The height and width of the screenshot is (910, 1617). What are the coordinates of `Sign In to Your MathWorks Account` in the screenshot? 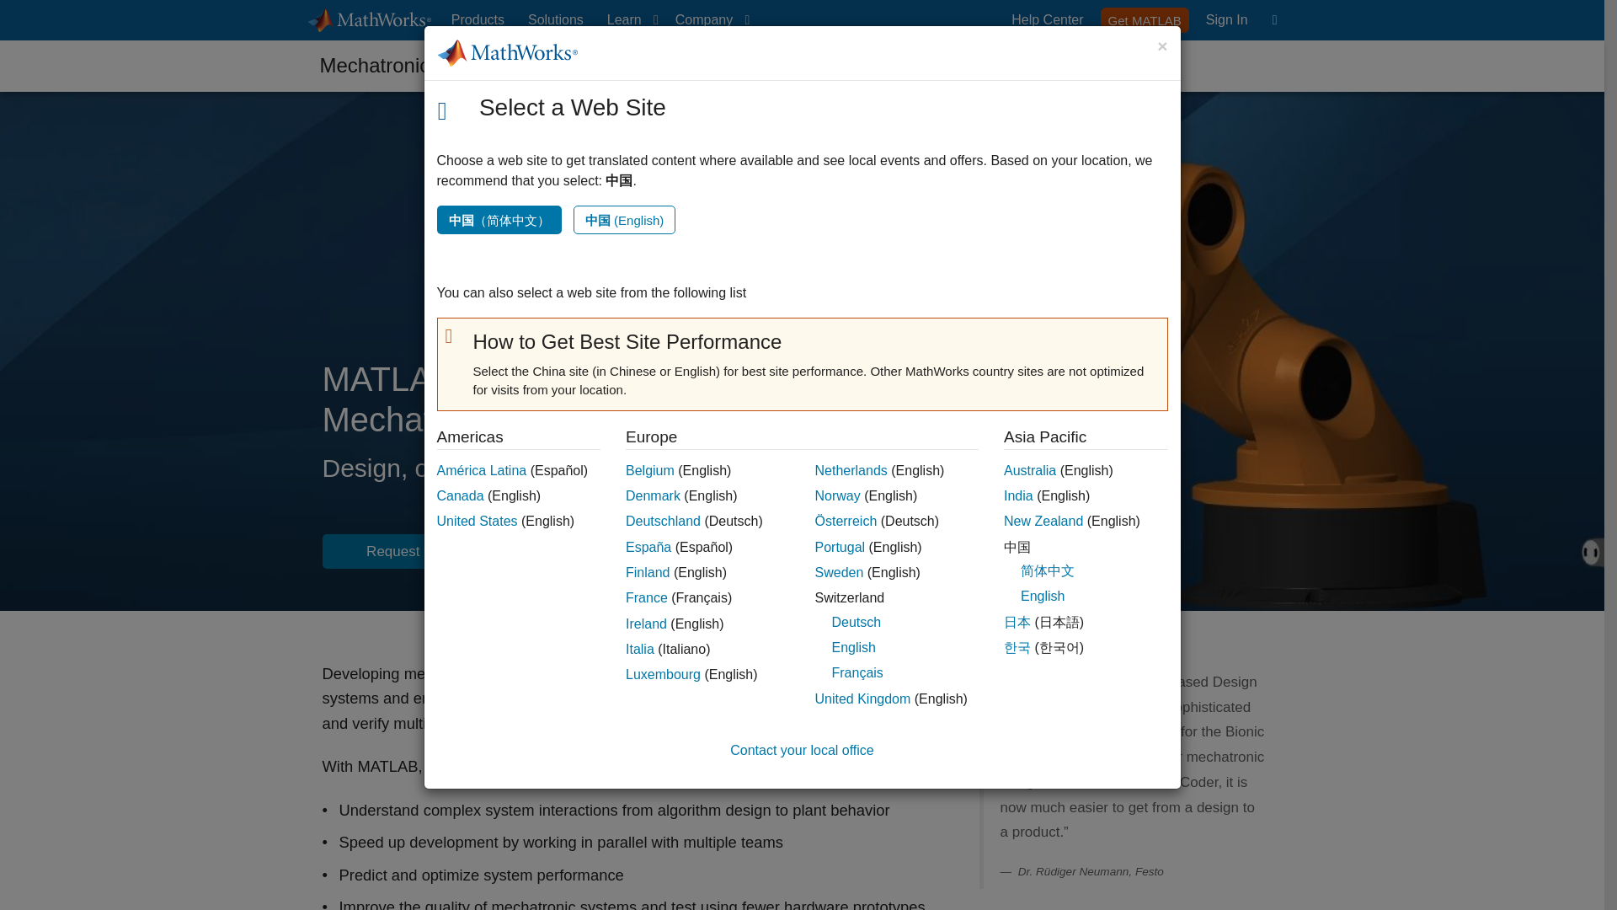 It's located at (709, 20).